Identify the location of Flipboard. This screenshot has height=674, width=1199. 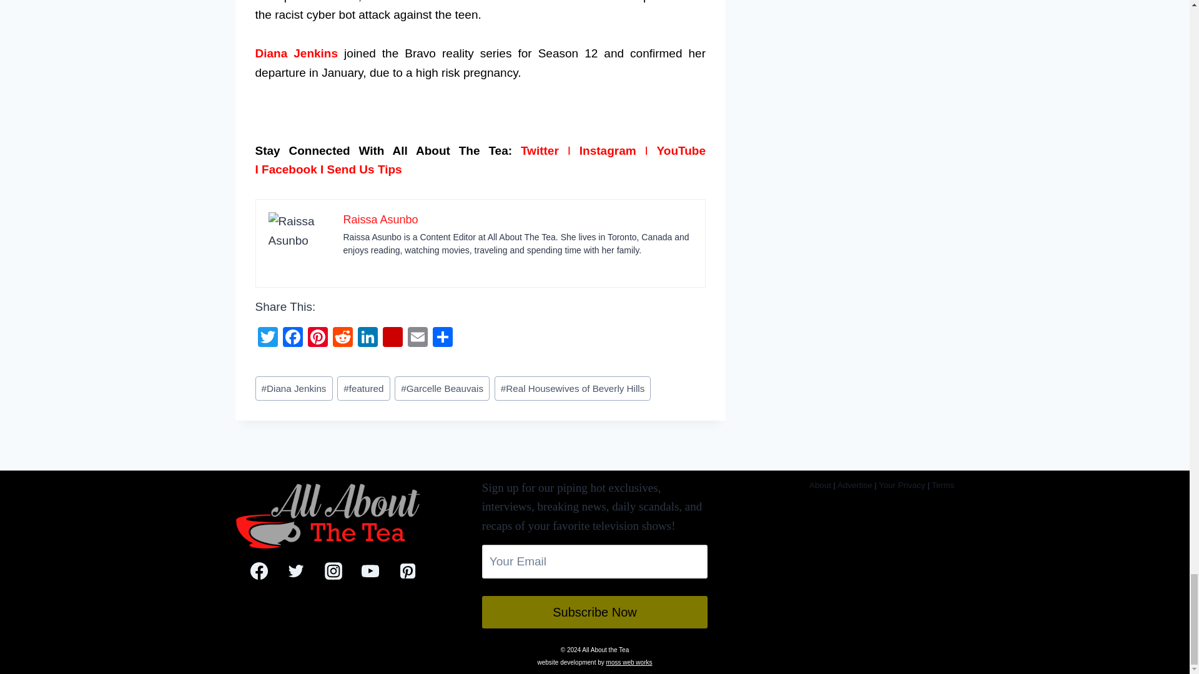
(392, 338).